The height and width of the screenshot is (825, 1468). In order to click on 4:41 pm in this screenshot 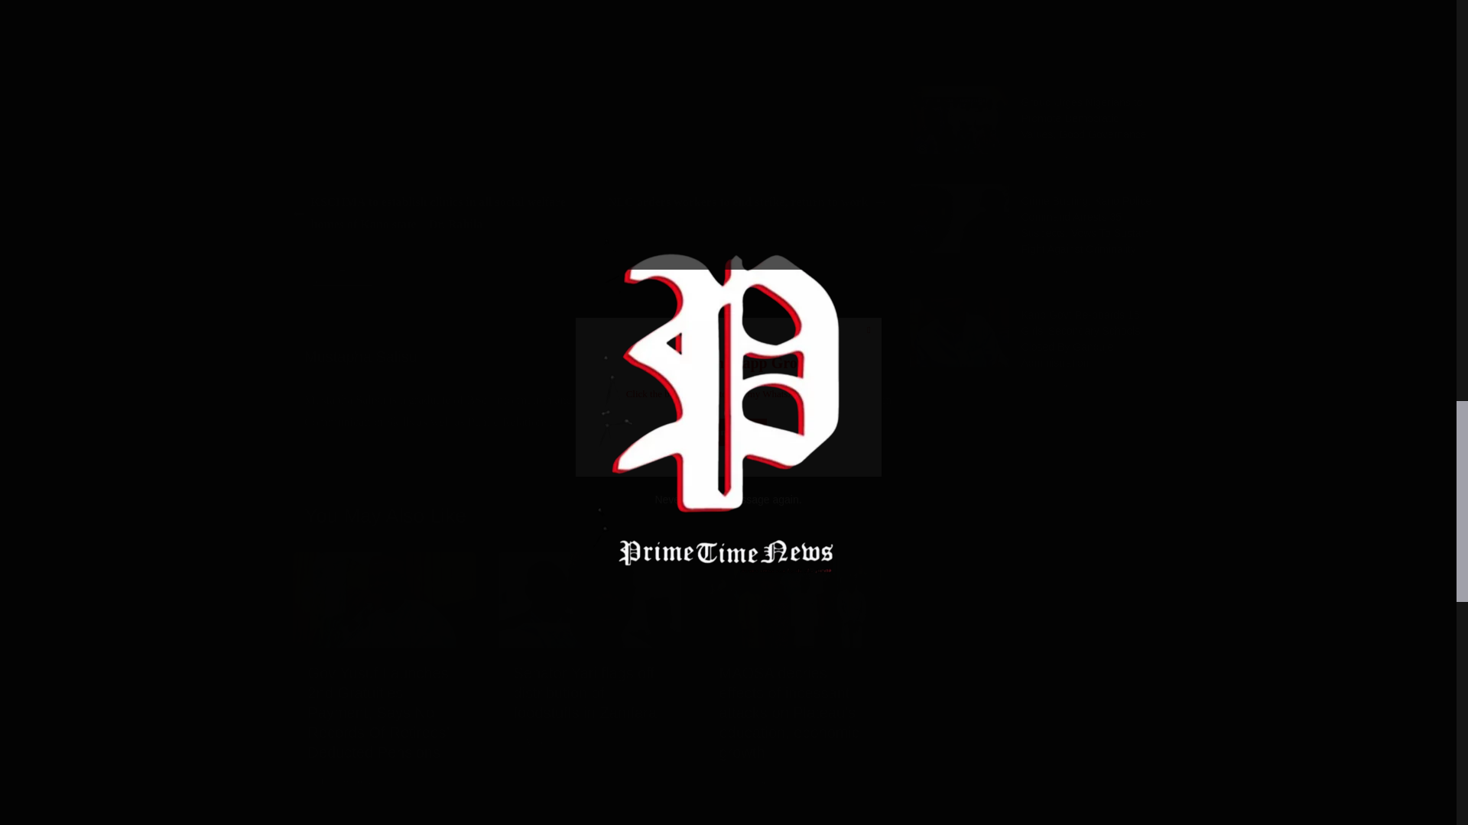, I will do `click(339, 782)`.